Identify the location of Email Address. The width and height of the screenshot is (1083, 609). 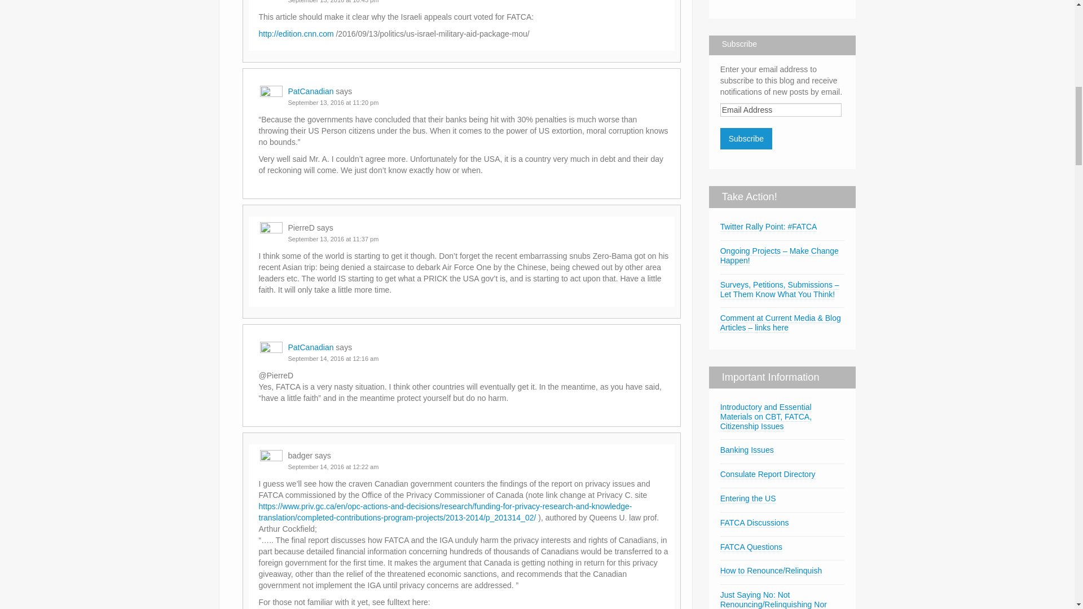
(781, 109).